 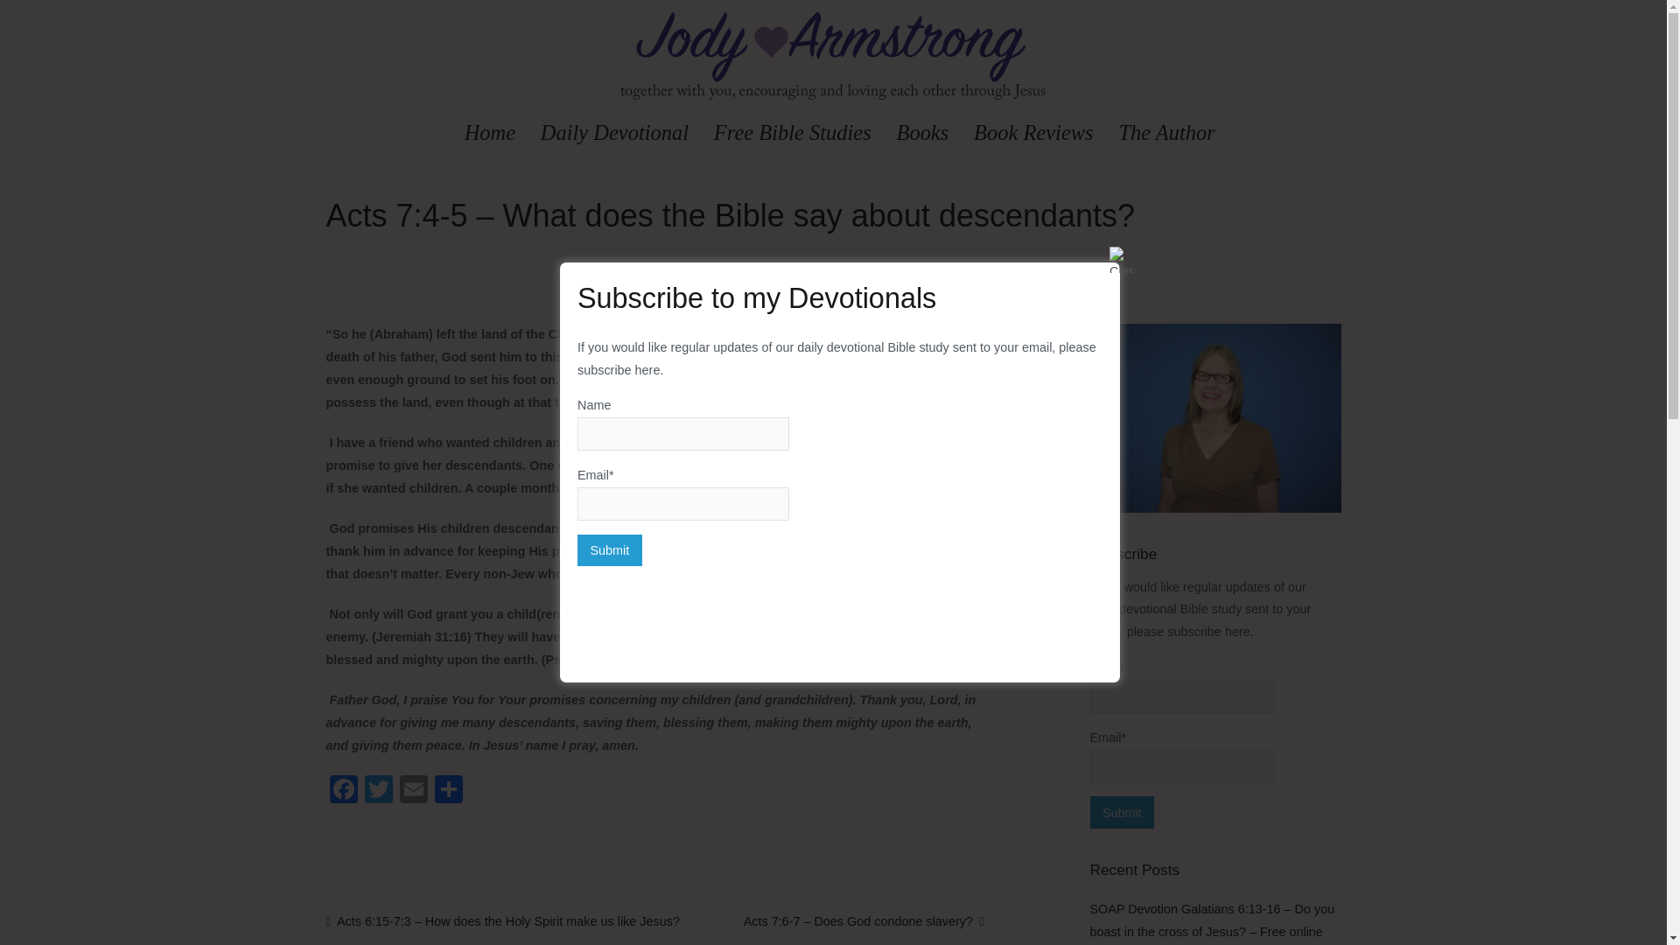 What do you see at coordinates (609, 549) in the screenshot?
I see `Submit` at bounding box center [609, 549].